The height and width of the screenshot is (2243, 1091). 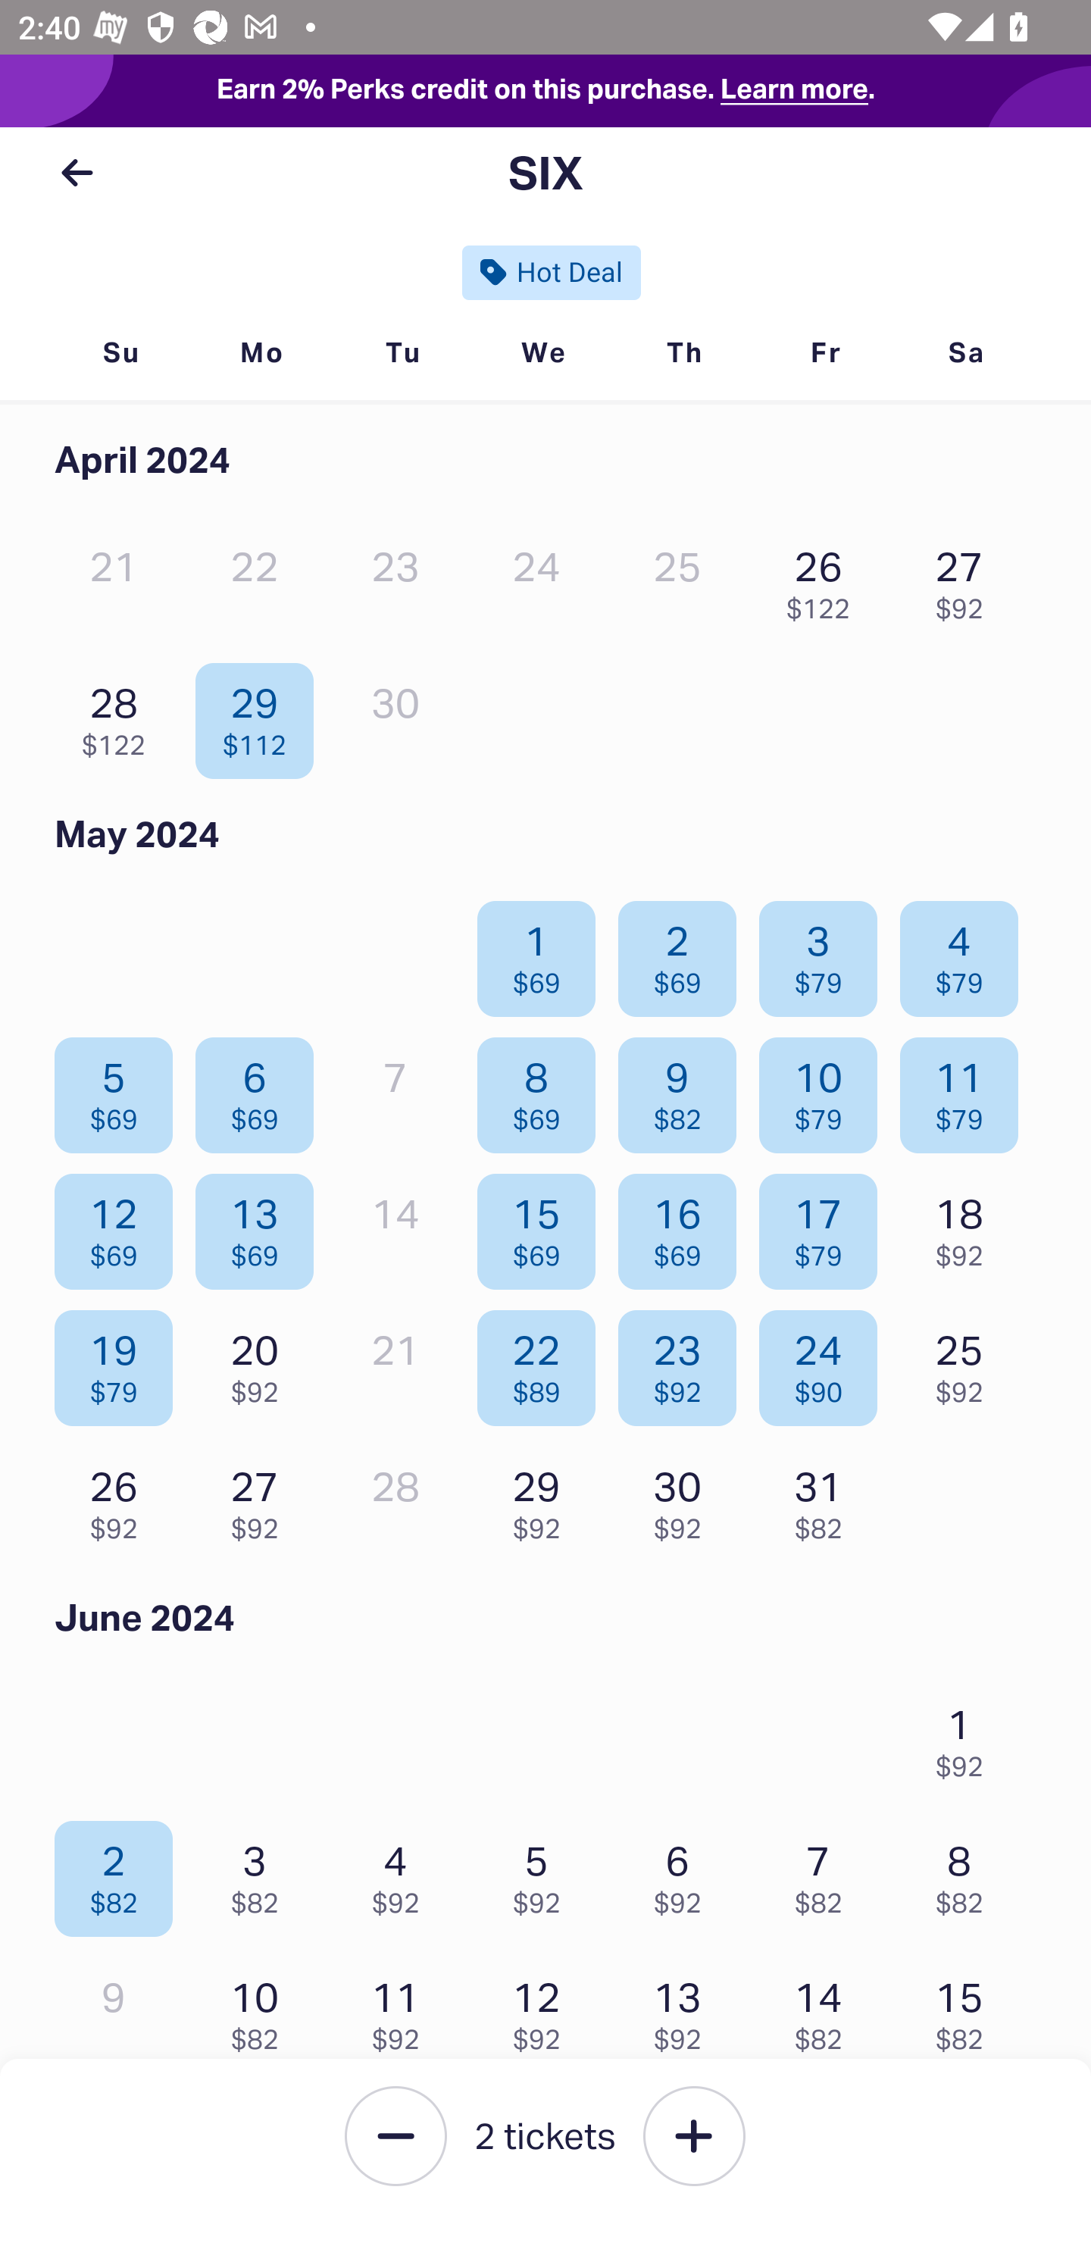 I want to click on 28 $122, so click(x=120, y=715).